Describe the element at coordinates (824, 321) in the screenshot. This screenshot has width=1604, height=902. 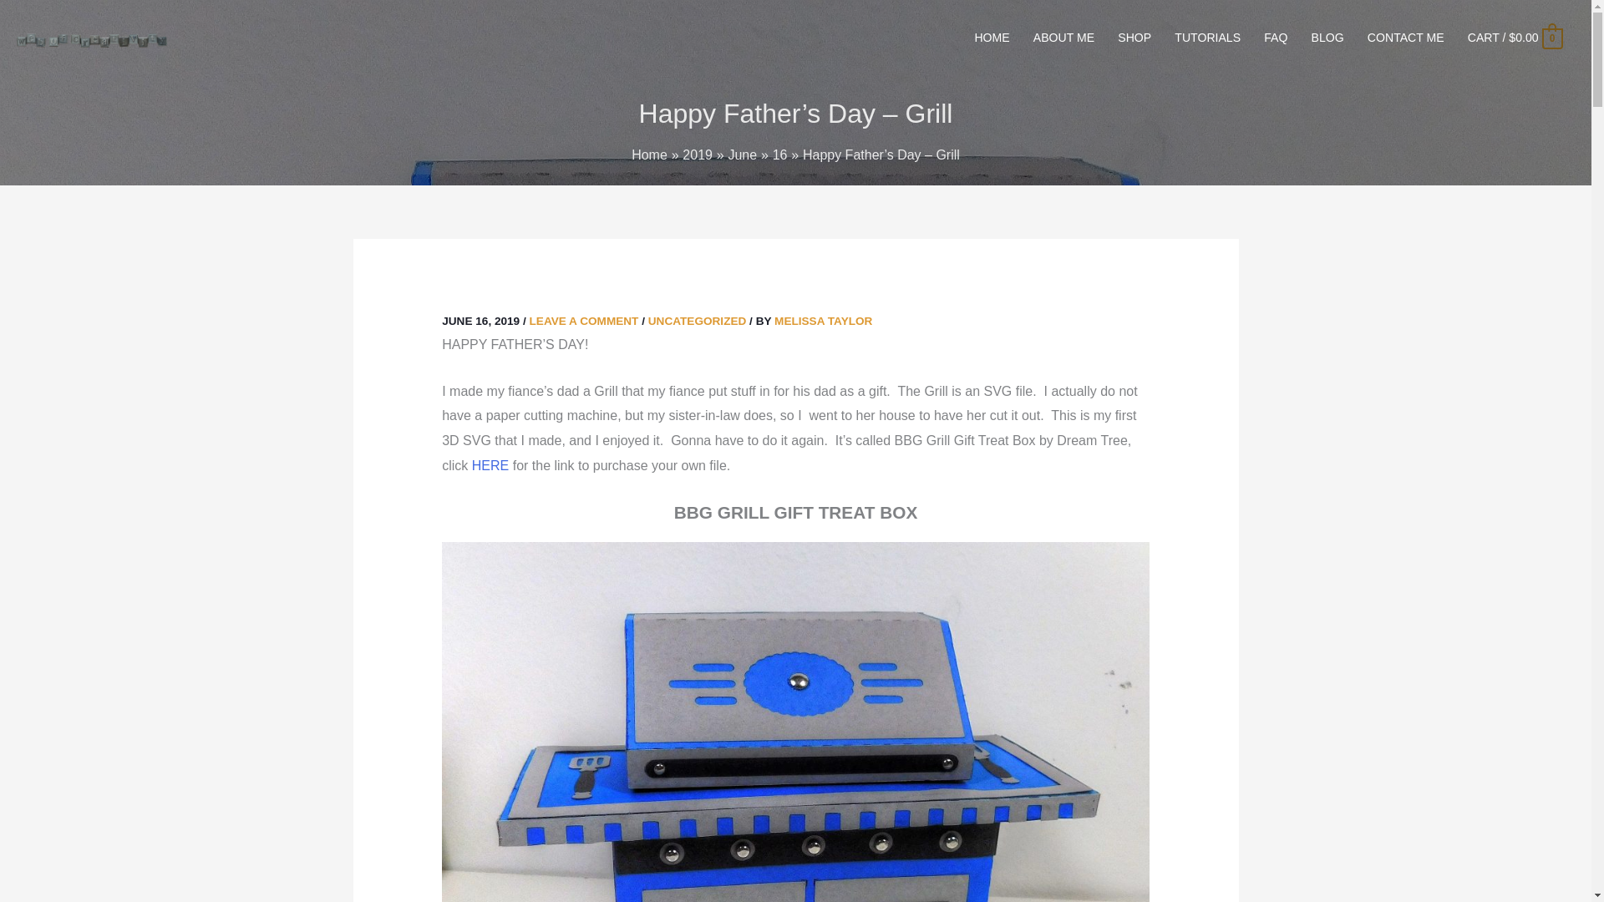
I see `View all posts by Melissa Taylor` at that location.